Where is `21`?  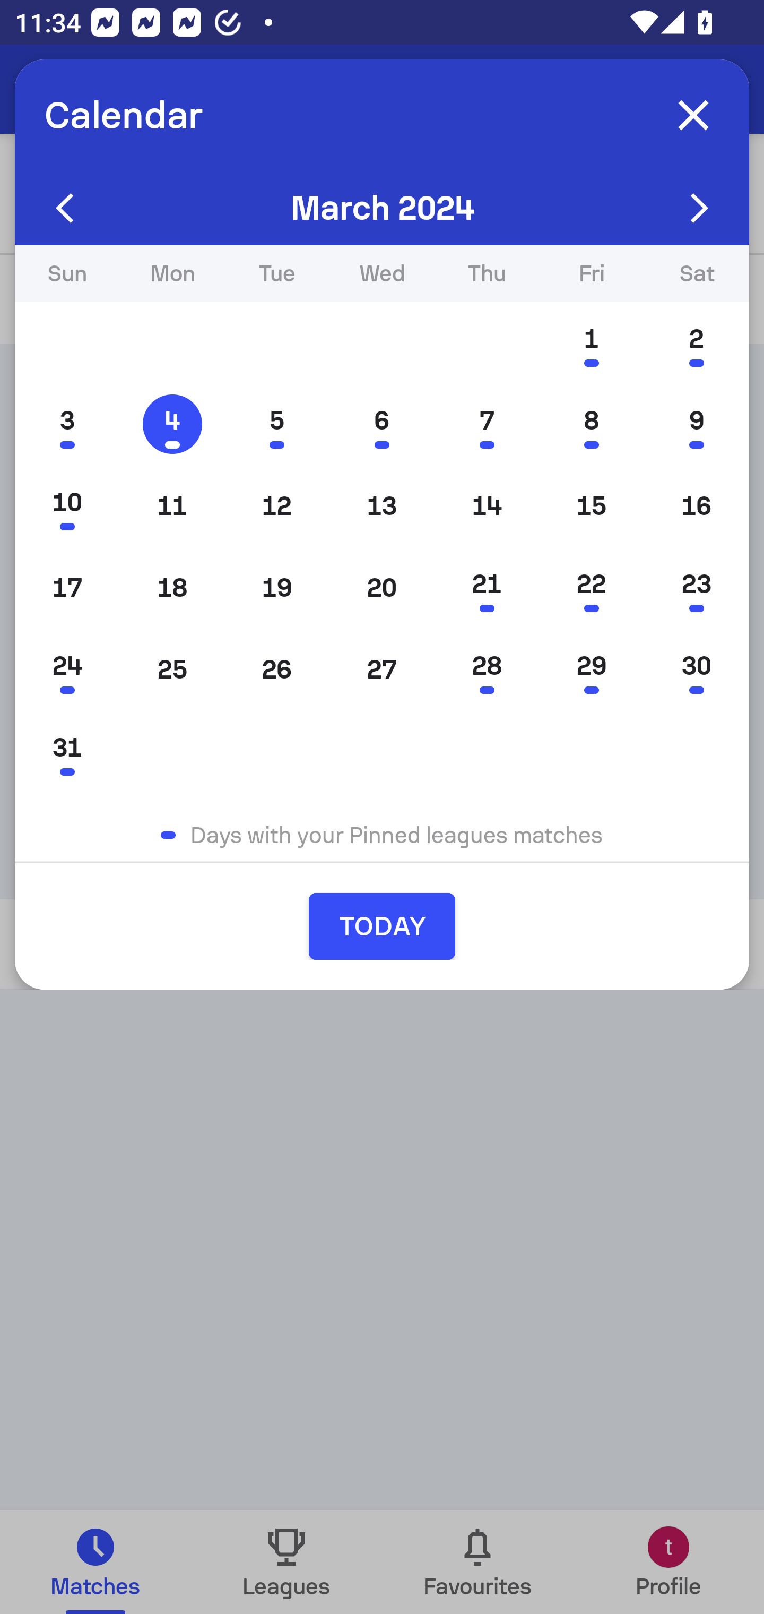
21 is located at coordinates (487, 587).